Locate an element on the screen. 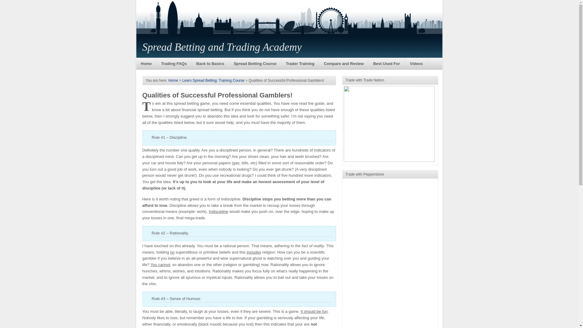 The image size is (583, 328). Technical Analysis Course is located at coordinates (300, 64).